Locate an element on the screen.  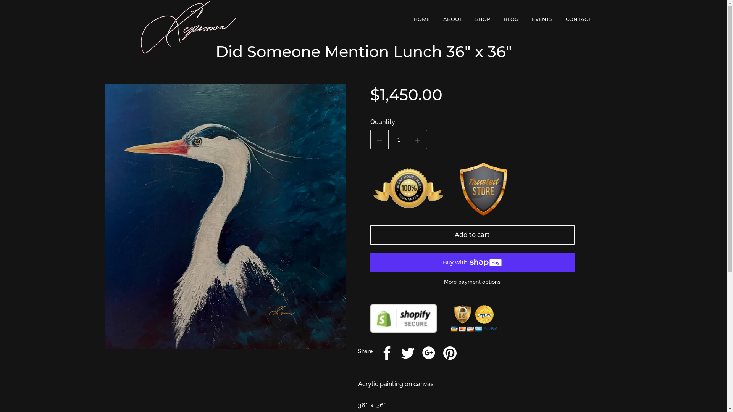
Share on Google is located at coordinates (429, 354).